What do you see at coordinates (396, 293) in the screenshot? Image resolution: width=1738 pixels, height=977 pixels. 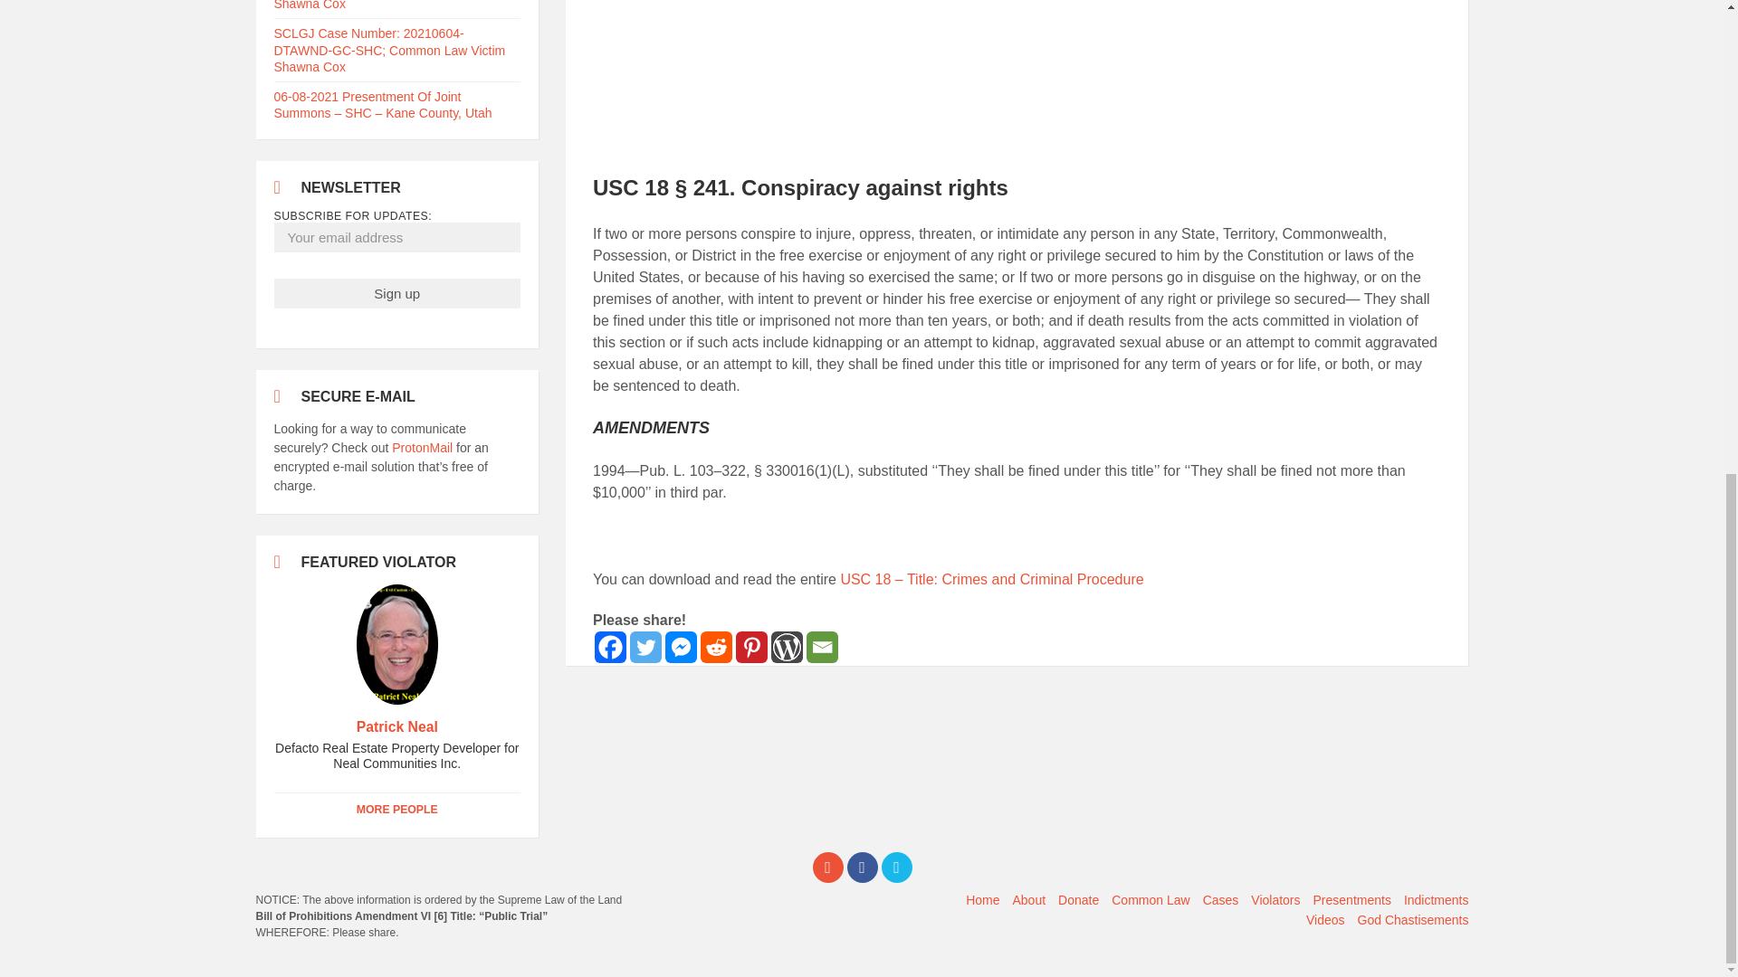 I see `Sign up` at bounding box center [396, 293].